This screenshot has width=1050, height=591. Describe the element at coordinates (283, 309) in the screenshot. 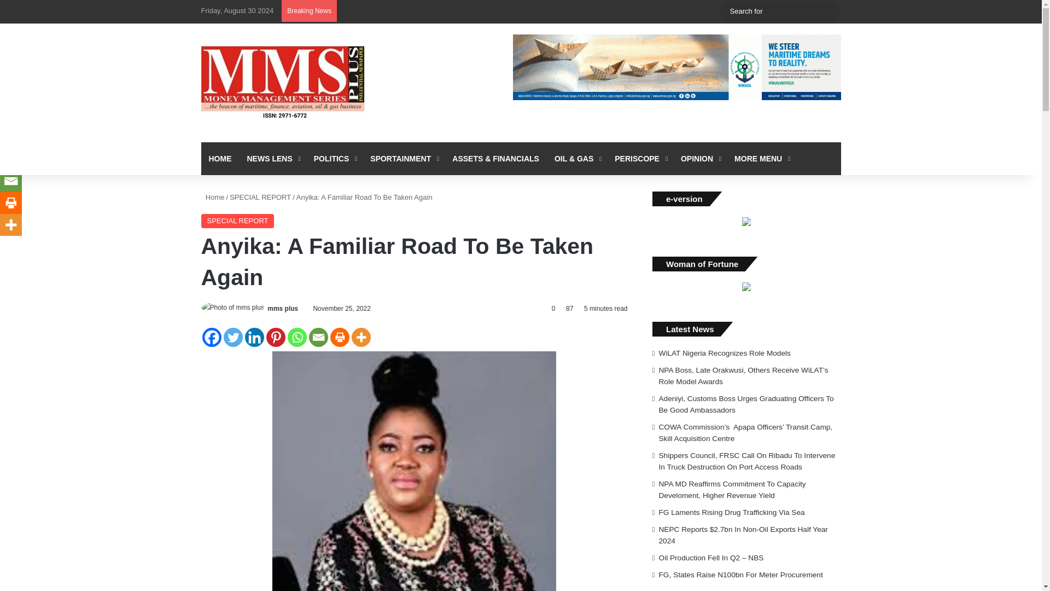

I see `mms plus` at that location.